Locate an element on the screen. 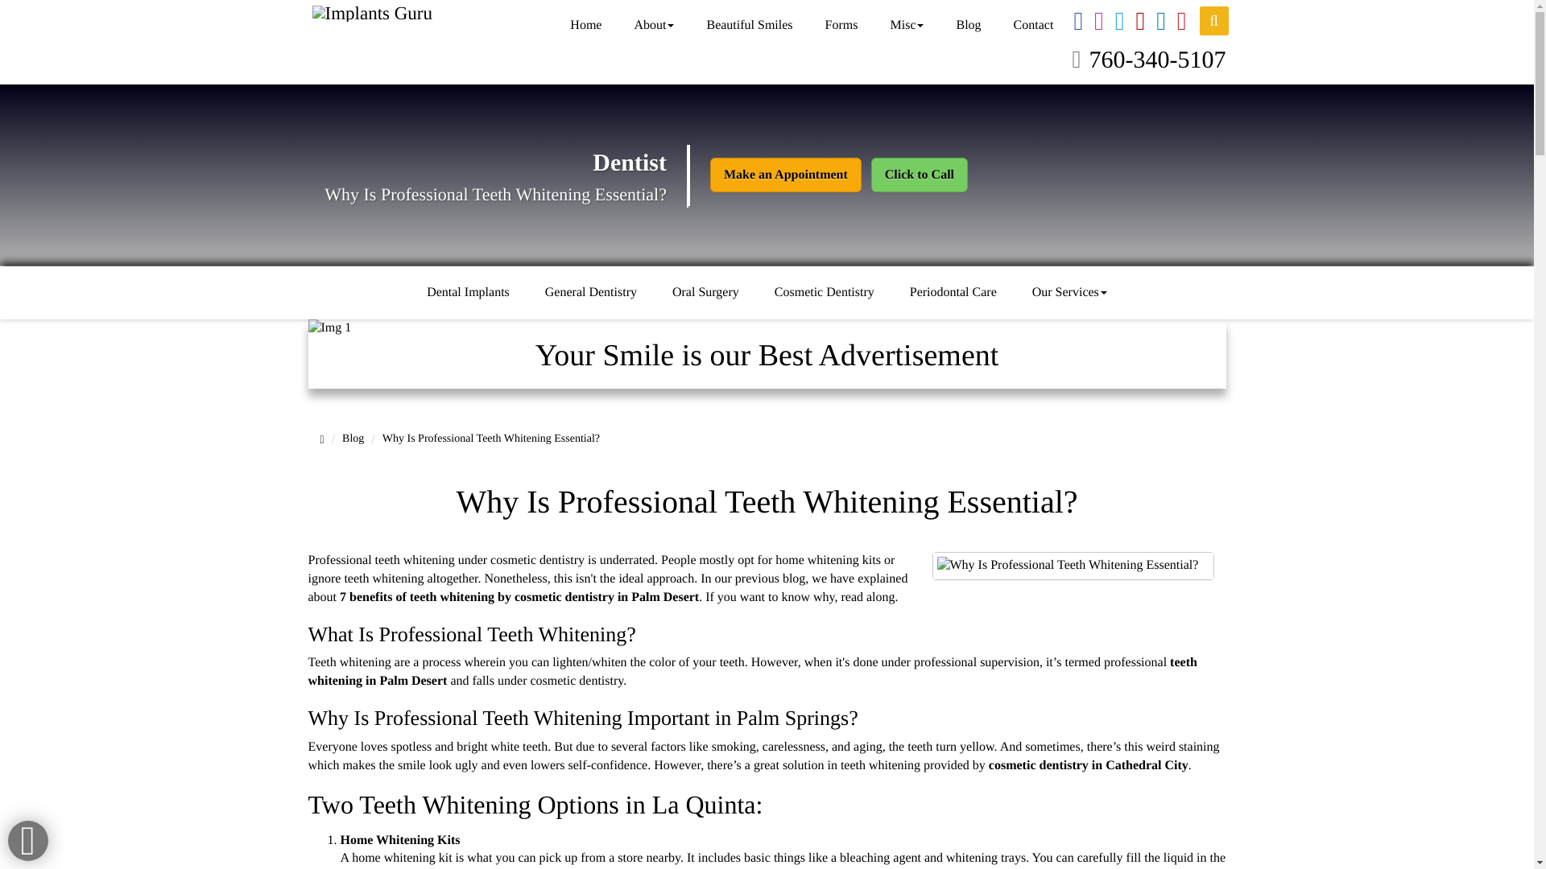 Image resolution: width=1546 pixels, height=869 pixels. Make an Appointment is located at coordinates (785, 174).